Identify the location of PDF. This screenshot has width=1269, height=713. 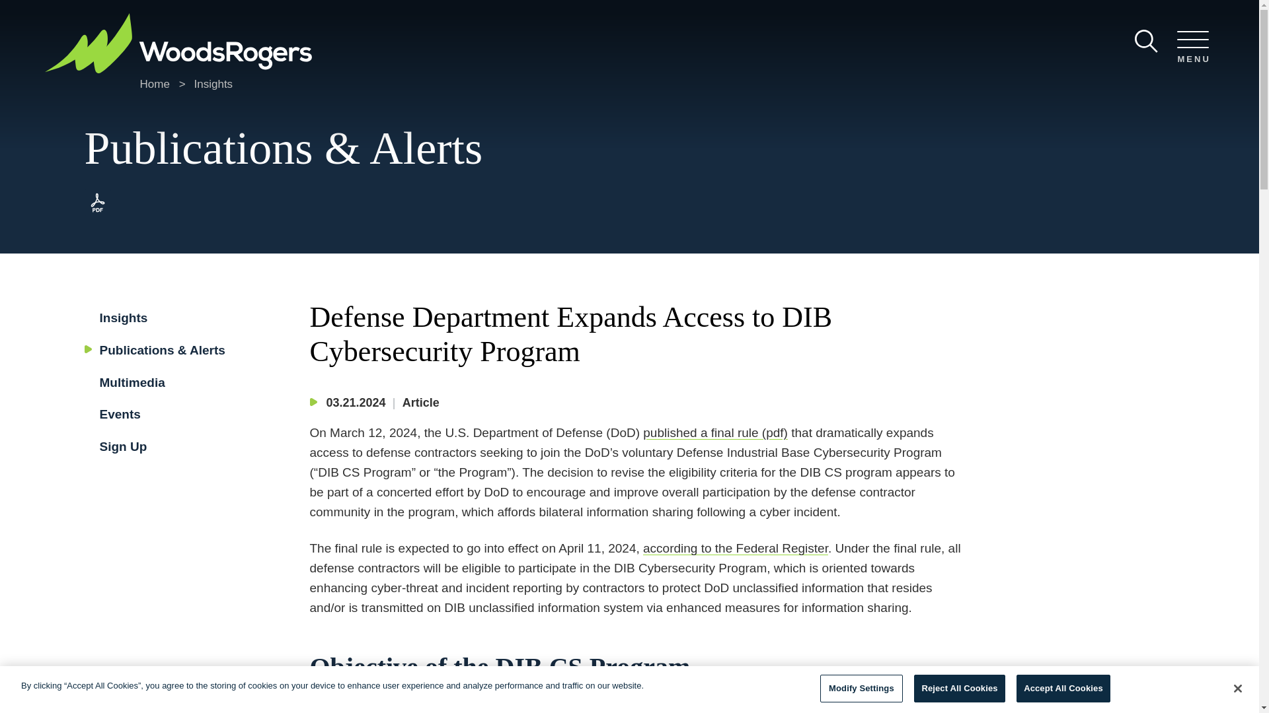
(98, 213).